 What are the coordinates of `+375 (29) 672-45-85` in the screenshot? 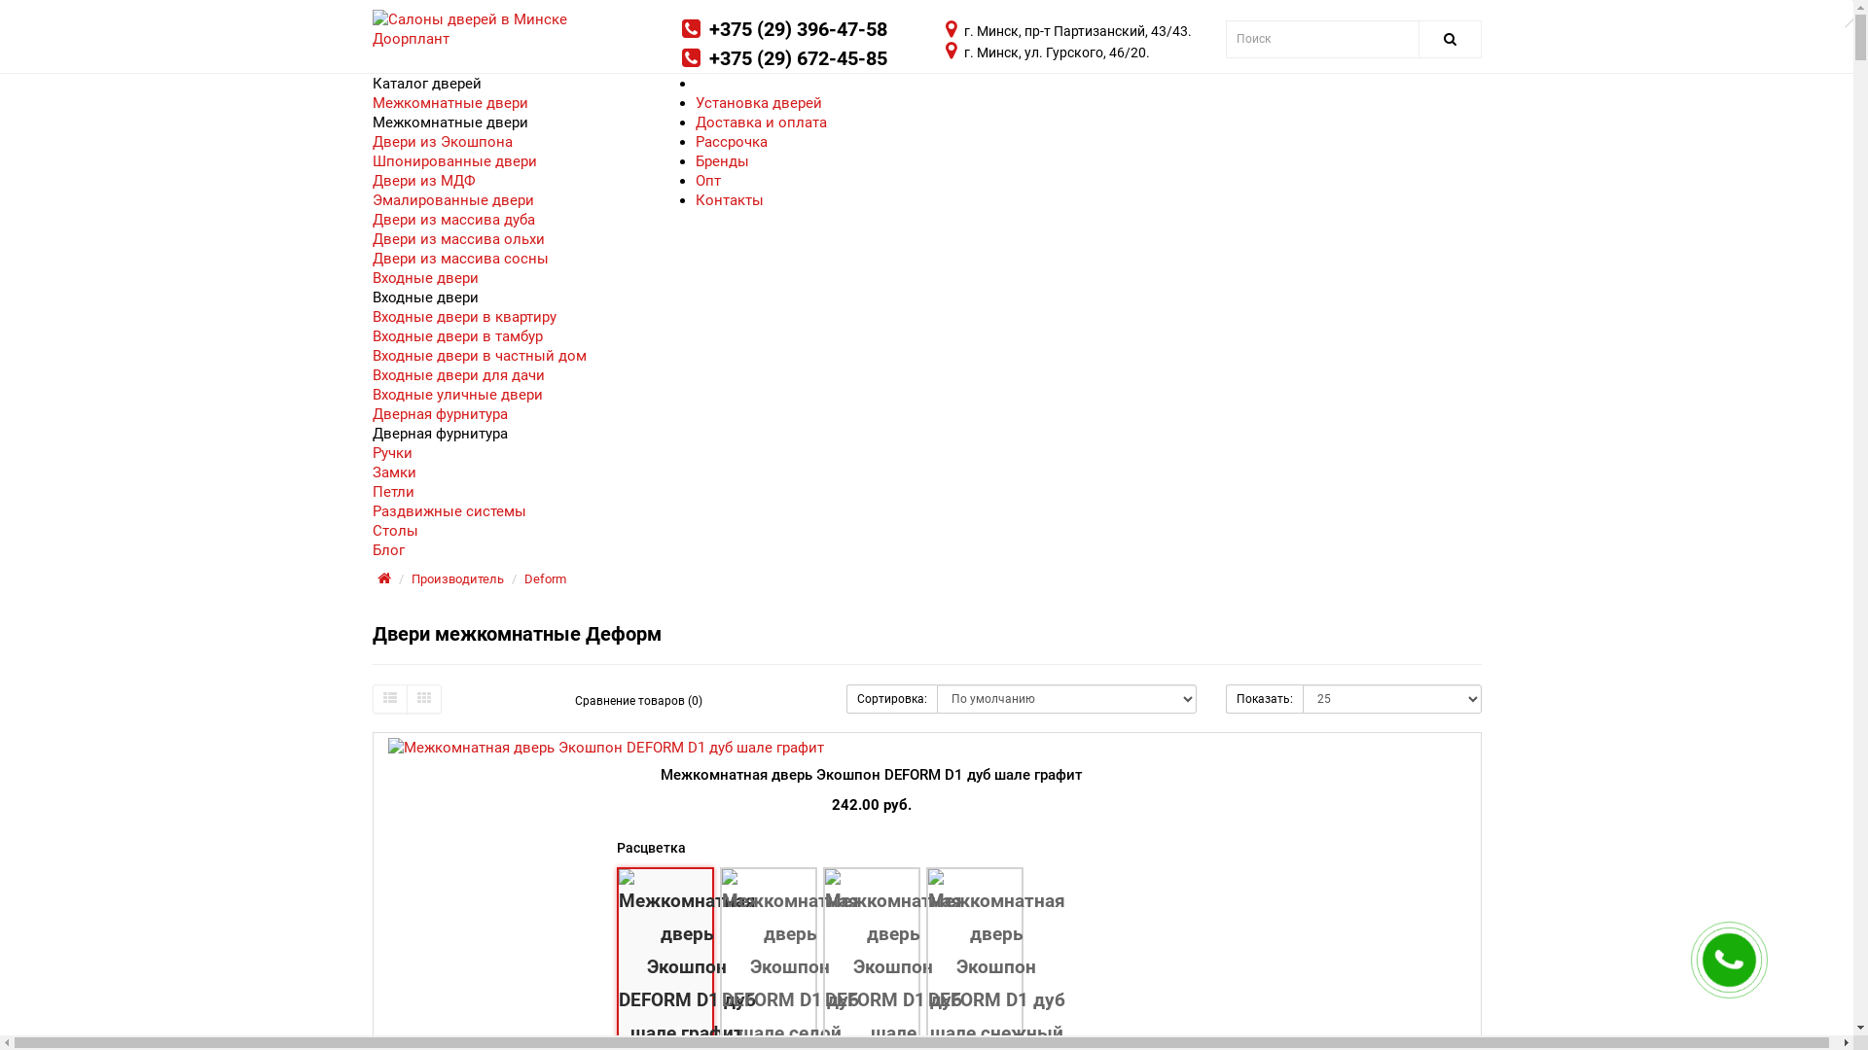 It's located at (798, 58).